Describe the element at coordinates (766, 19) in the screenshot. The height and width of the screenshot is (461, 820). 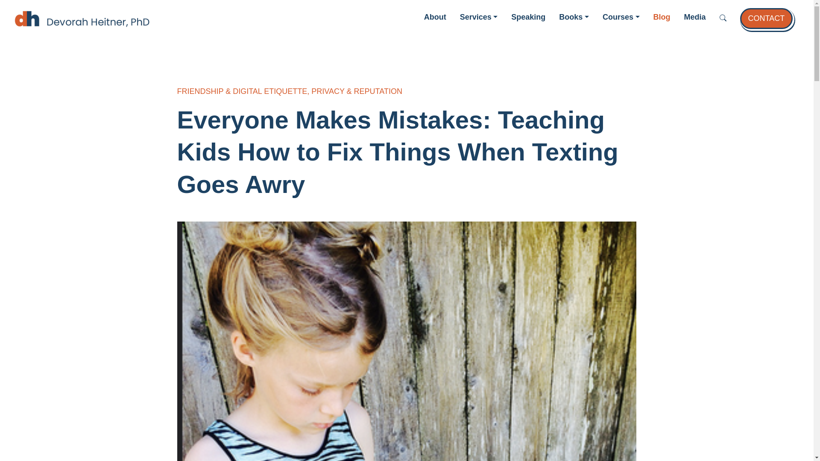
I see `CONTACT` at that location.